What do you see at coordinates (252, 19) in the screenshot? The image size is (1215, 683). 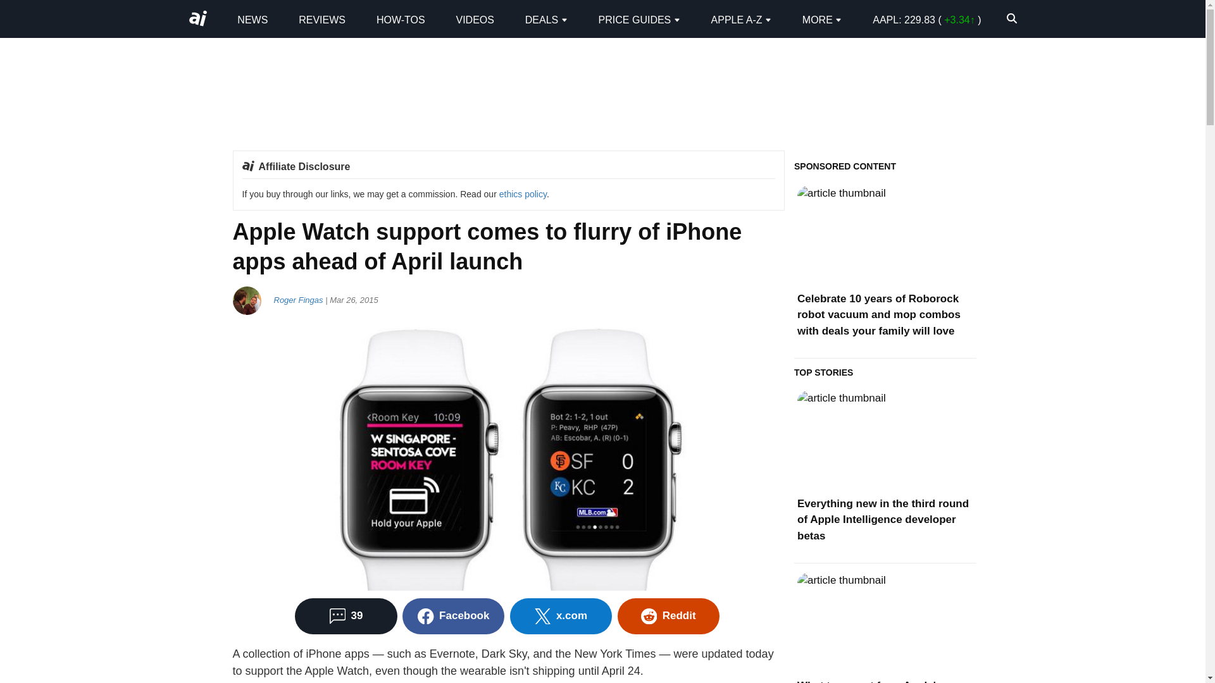 I see `News` at bounding box center [252, 19].